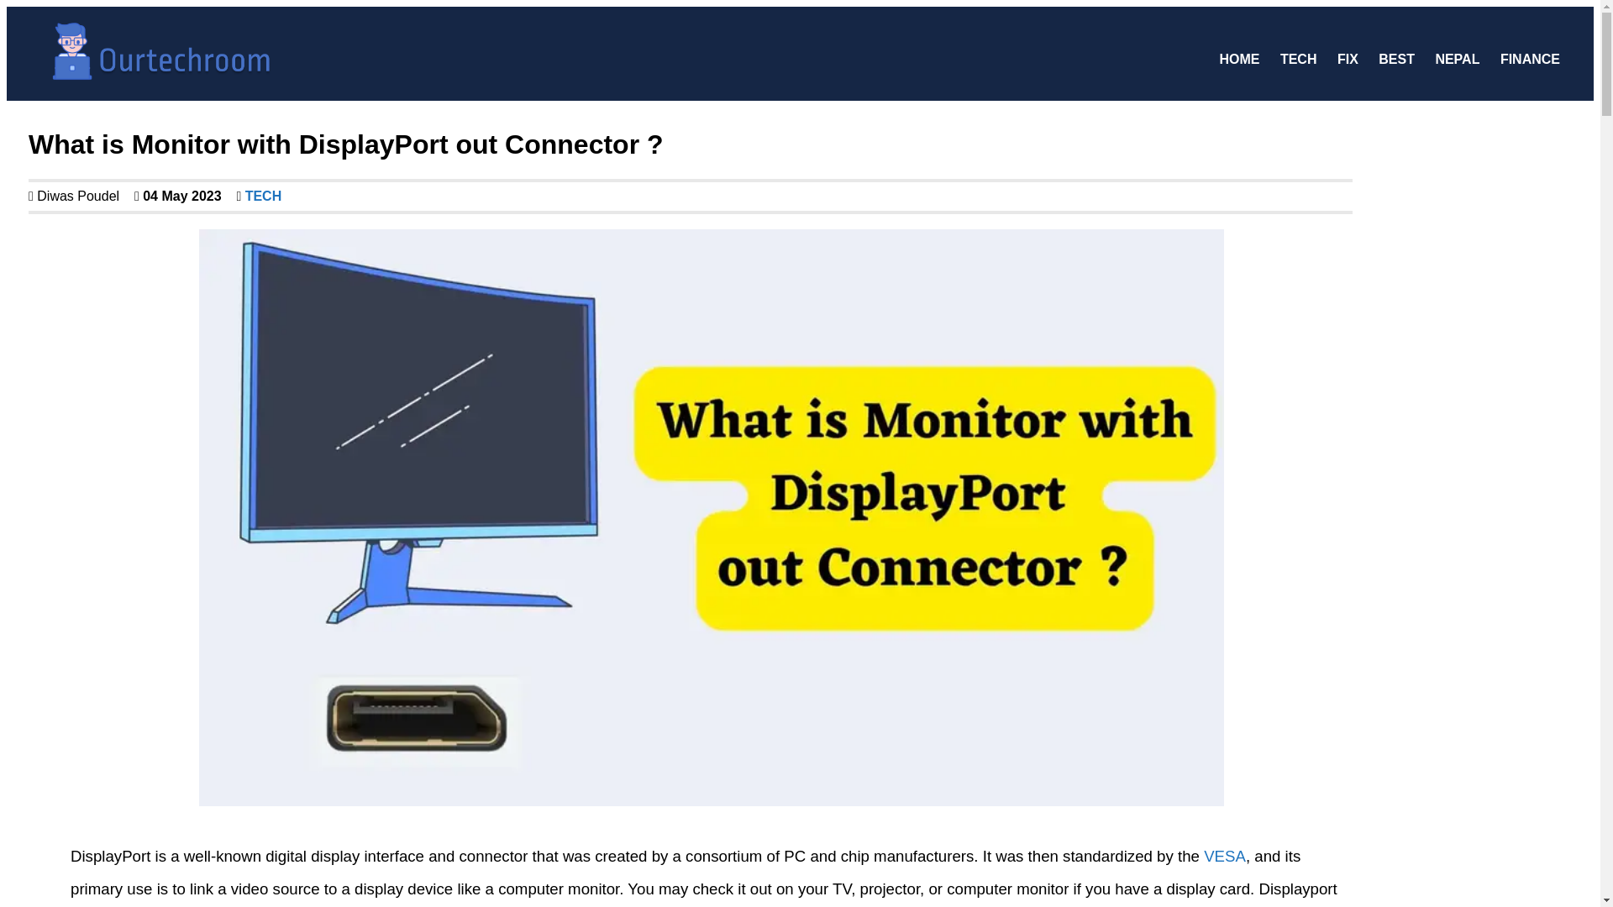 The image size is (1613, 907). I want to click on HOME, so click(1239, 59).